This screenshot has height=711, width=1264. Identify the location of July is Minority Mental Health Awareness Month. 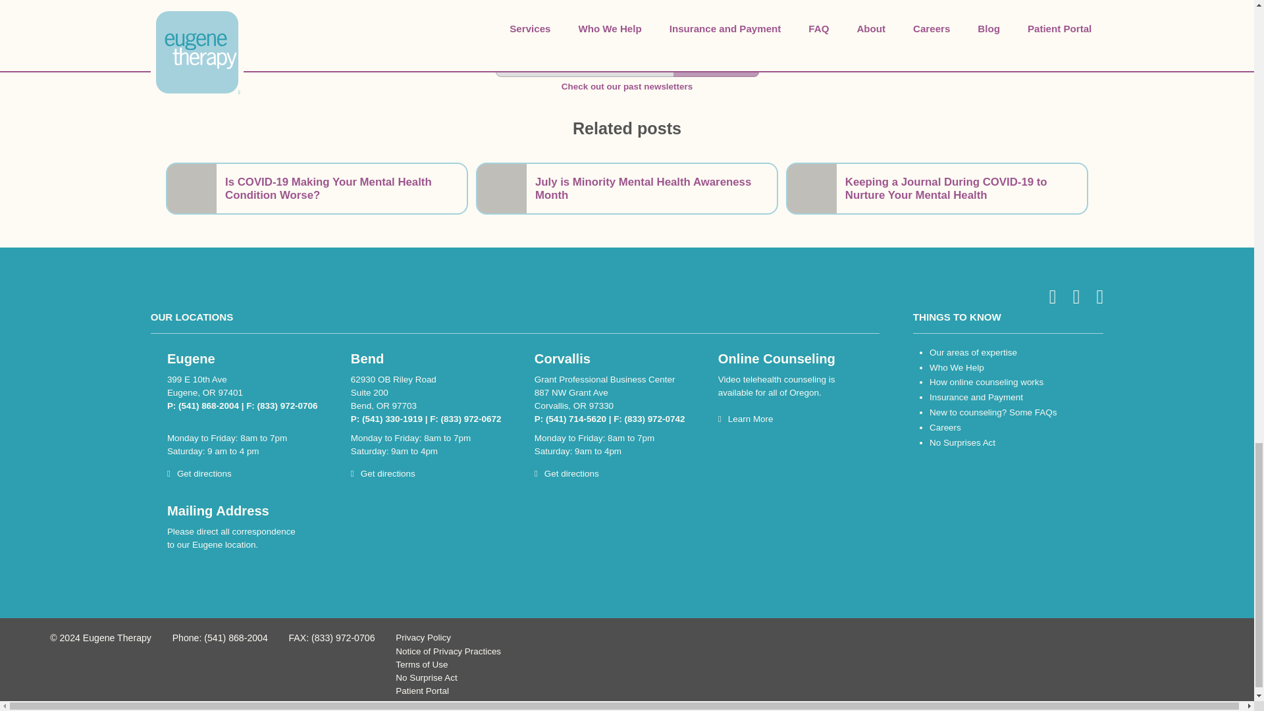
(627, 188).